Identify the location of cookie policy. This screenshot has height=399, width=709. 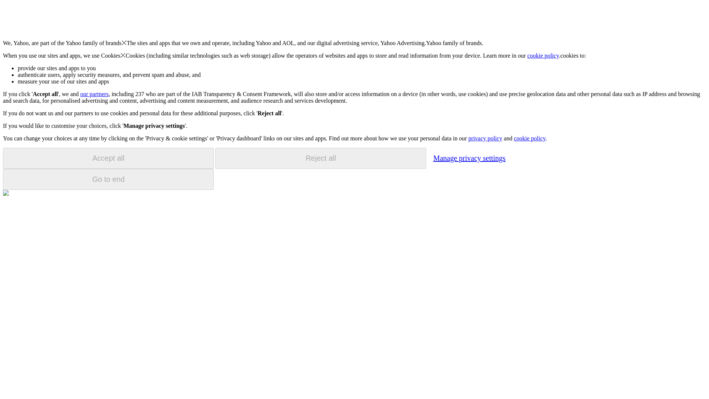
(543, 55).